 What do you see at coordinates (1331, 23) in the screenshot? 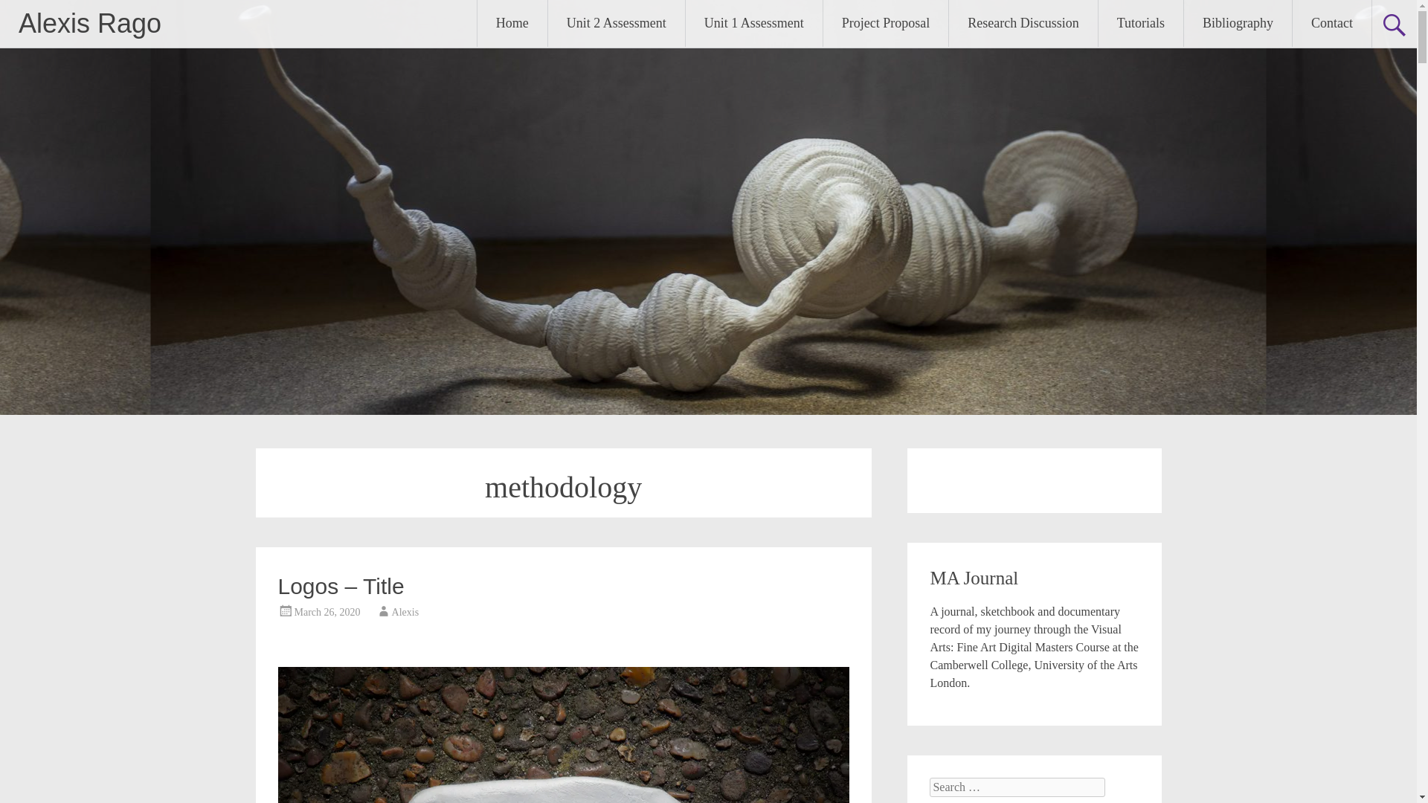
I see `Contact` at bounding box center [1331, 23].